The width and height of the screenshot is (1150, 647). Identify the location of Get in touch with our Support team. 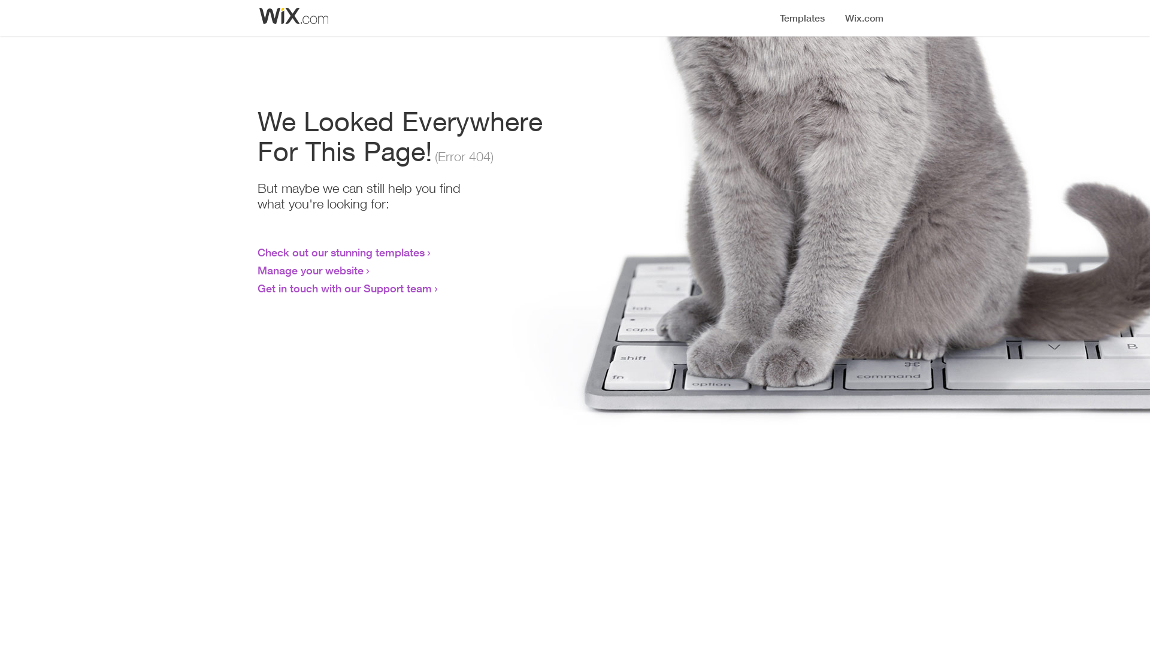
(345, 288).